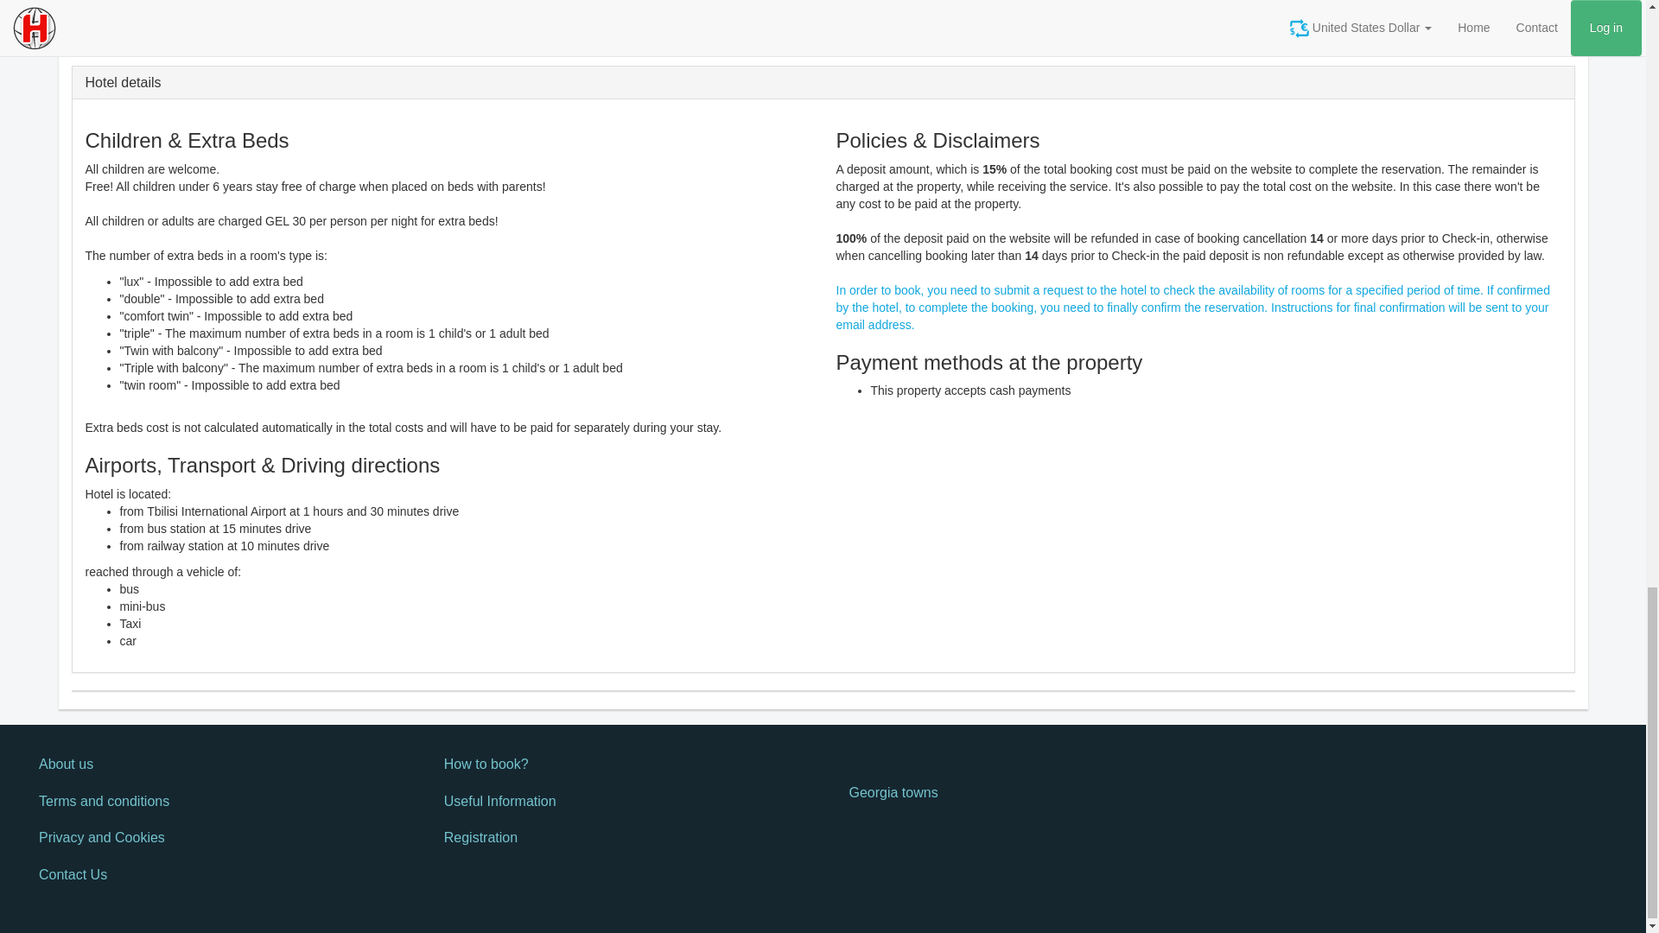  Describe the element at coordinates (620, 765) in the screenshot. I see `How to book?` at that location.